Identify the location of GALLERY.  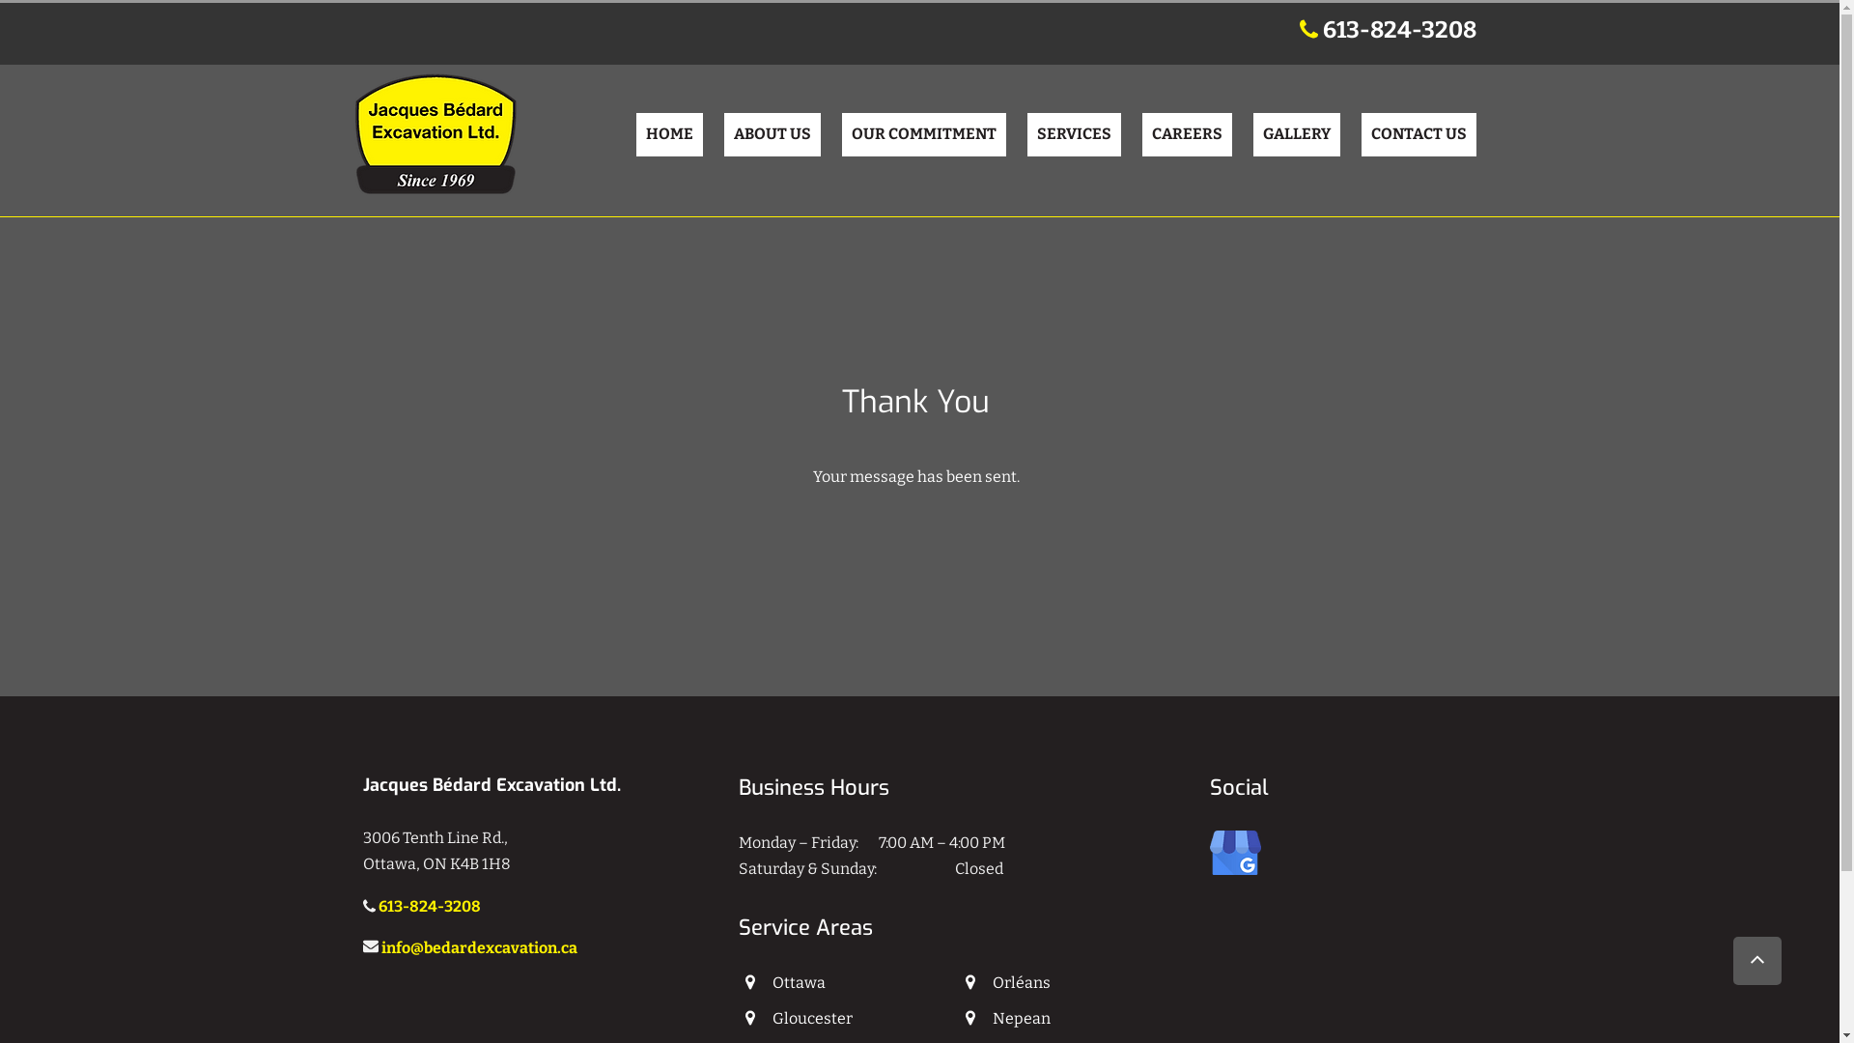
(1297, 135).